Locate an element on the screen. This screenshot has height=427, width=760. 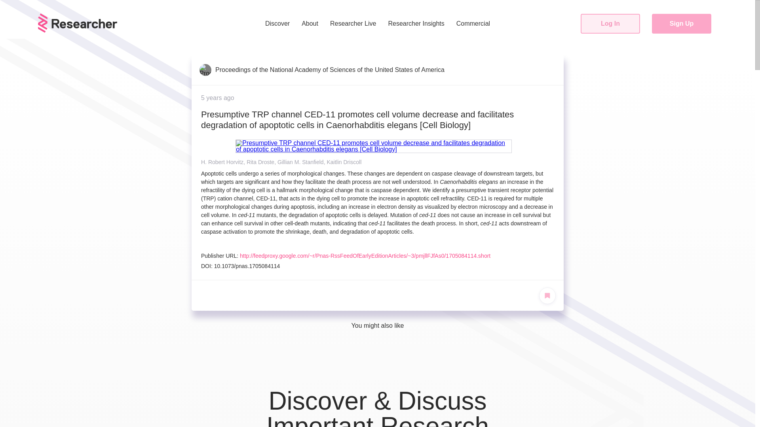
Researcher Insights is located at coordinates (416, 24).